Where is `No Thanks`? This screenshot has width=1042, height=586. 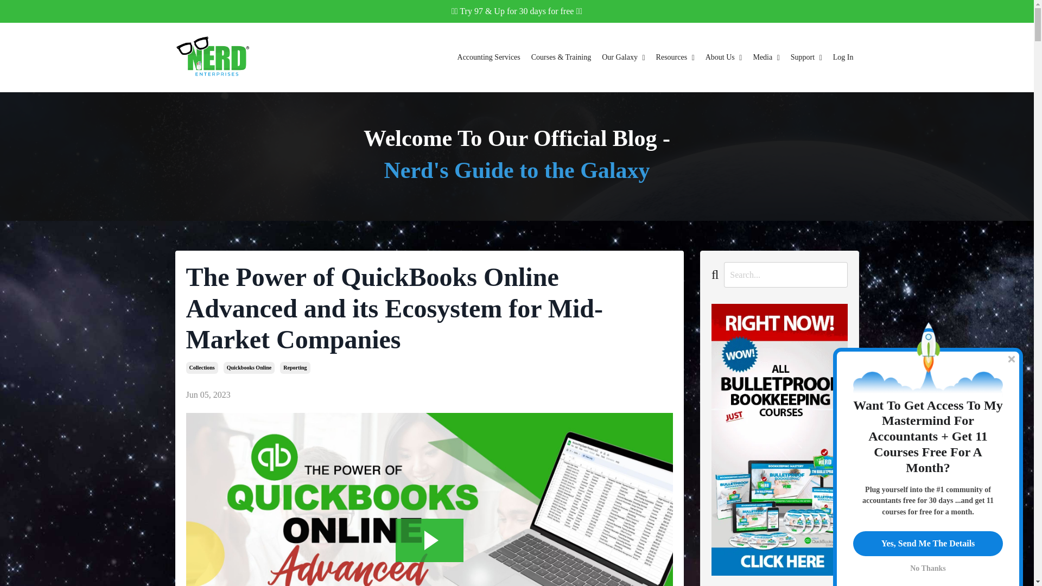 No Thanks is located at coordinates (928, 566).